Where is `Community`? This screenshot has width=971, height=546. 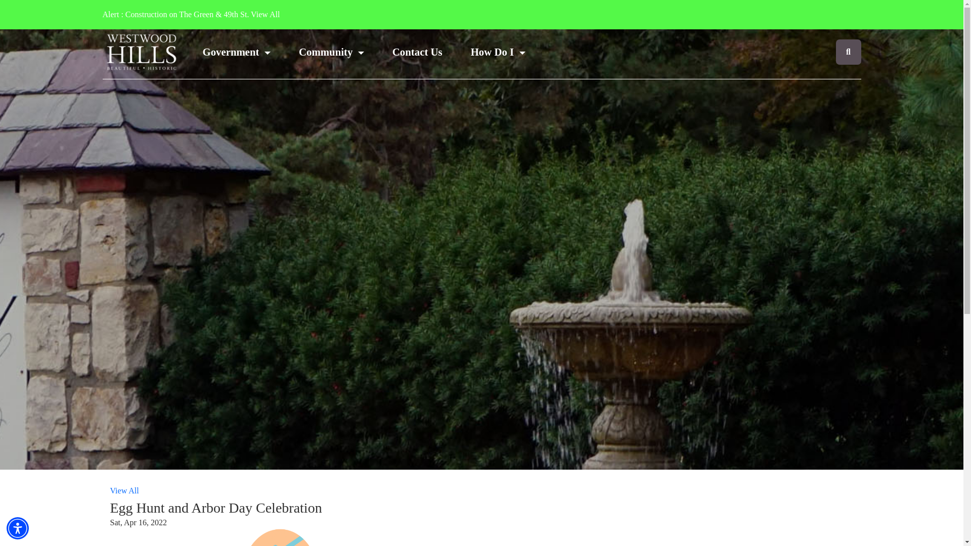 Community is located at coordinates (331, 52).